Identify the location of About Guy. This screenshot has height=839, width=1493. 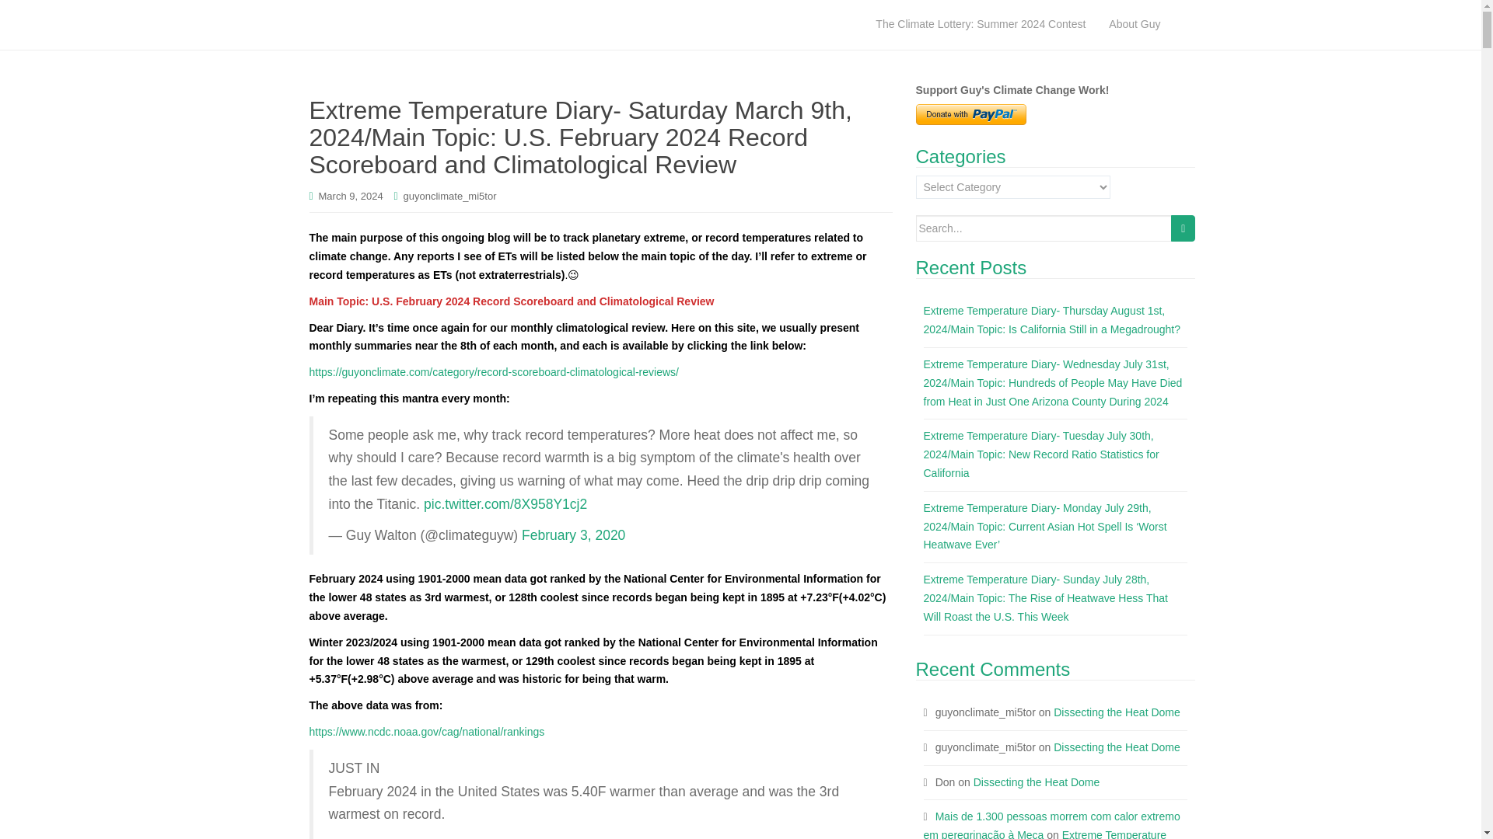
(1135, 25).